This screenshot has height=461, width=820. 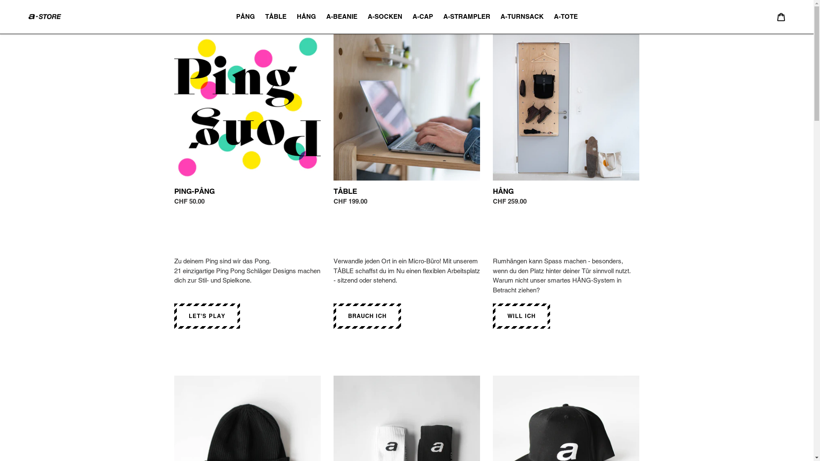 What do you see at coordinates (423, 17) in the screenshot?
I see `A-CAP` at bounding box center [423, 17].